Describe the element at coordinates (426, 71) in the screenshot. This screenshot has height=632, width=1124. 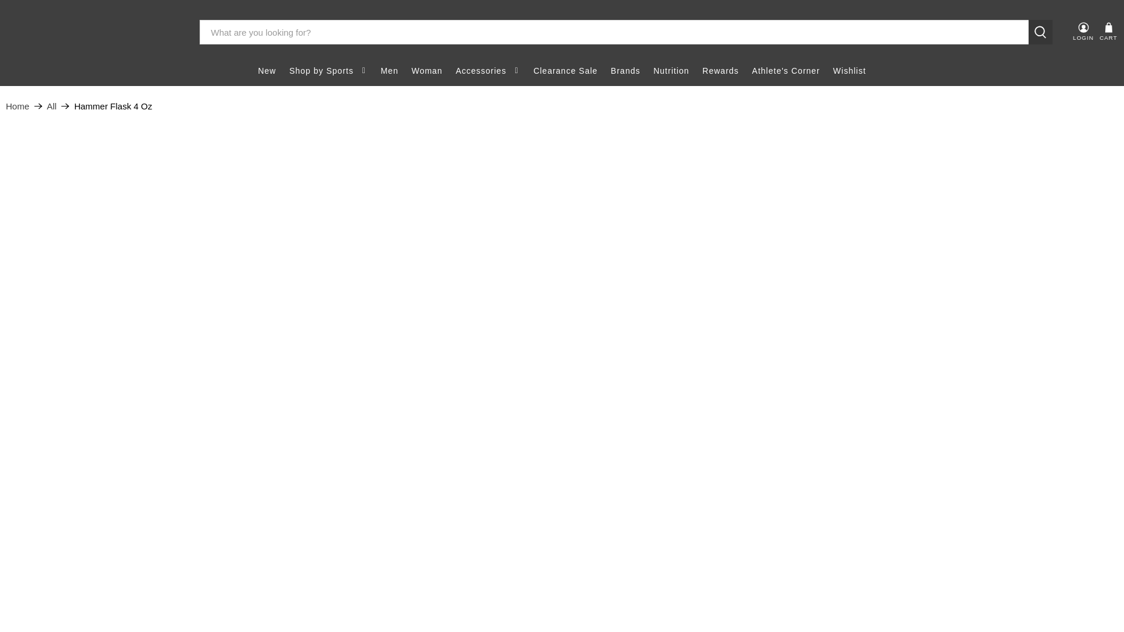
I see `Woman` at that location.